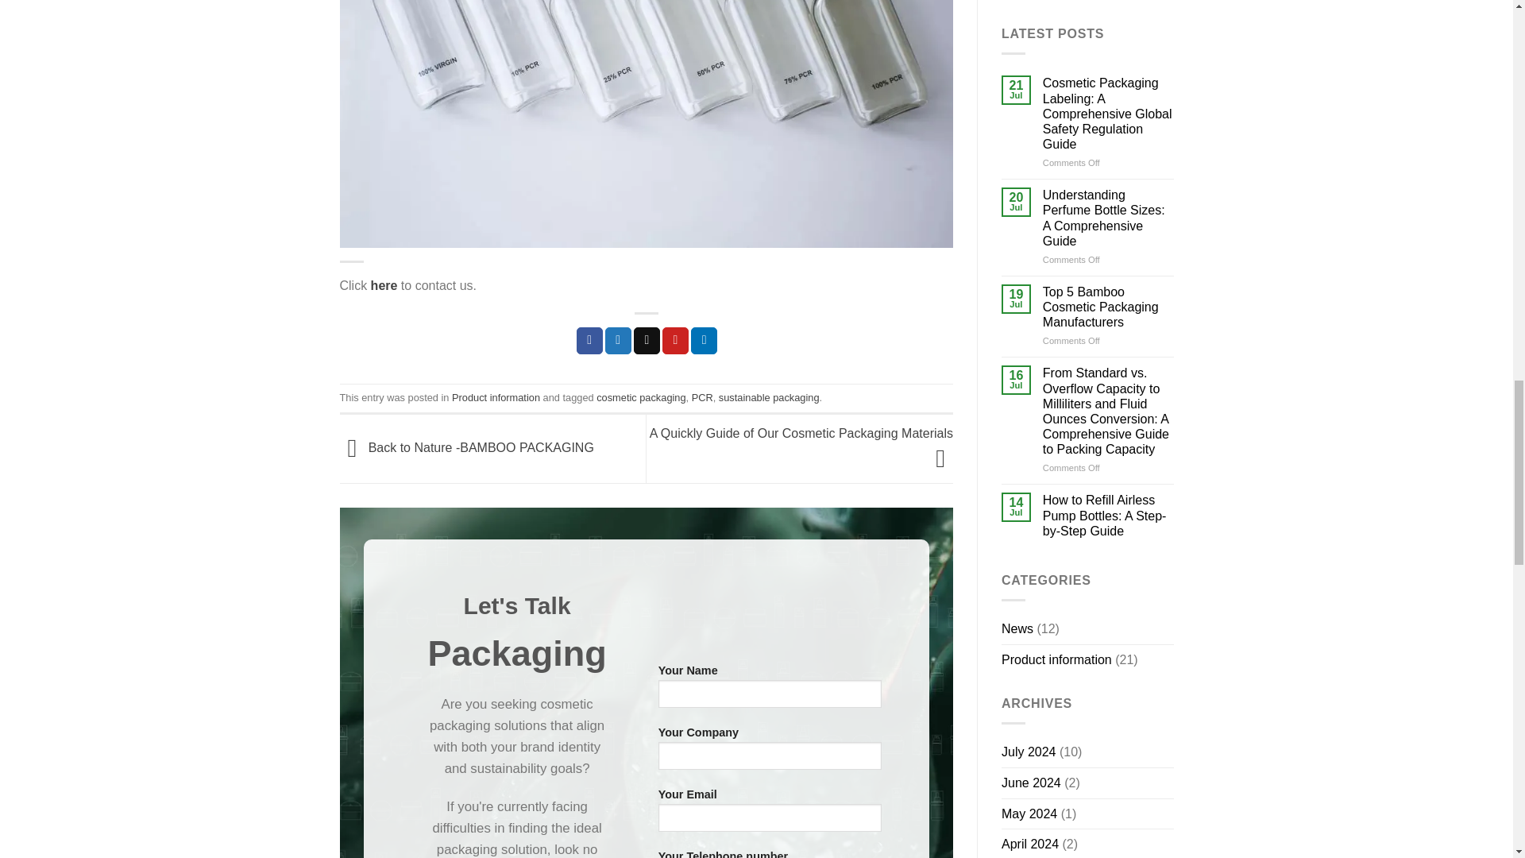  Describe the element at coordinates (704, 340) in the screenshot. I see `Share on LinkedIn` at that location.